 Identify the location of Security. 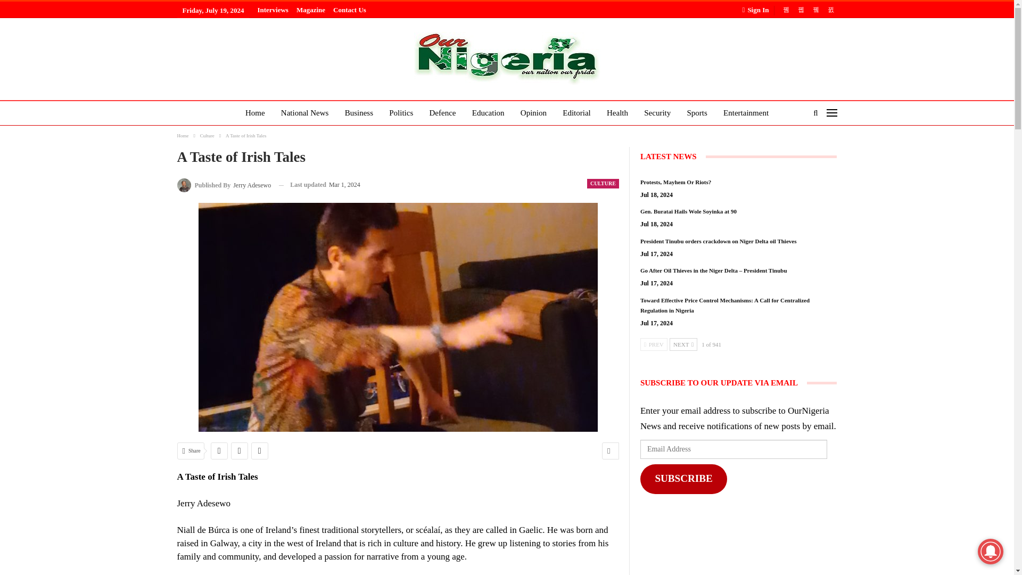
(657, 113).